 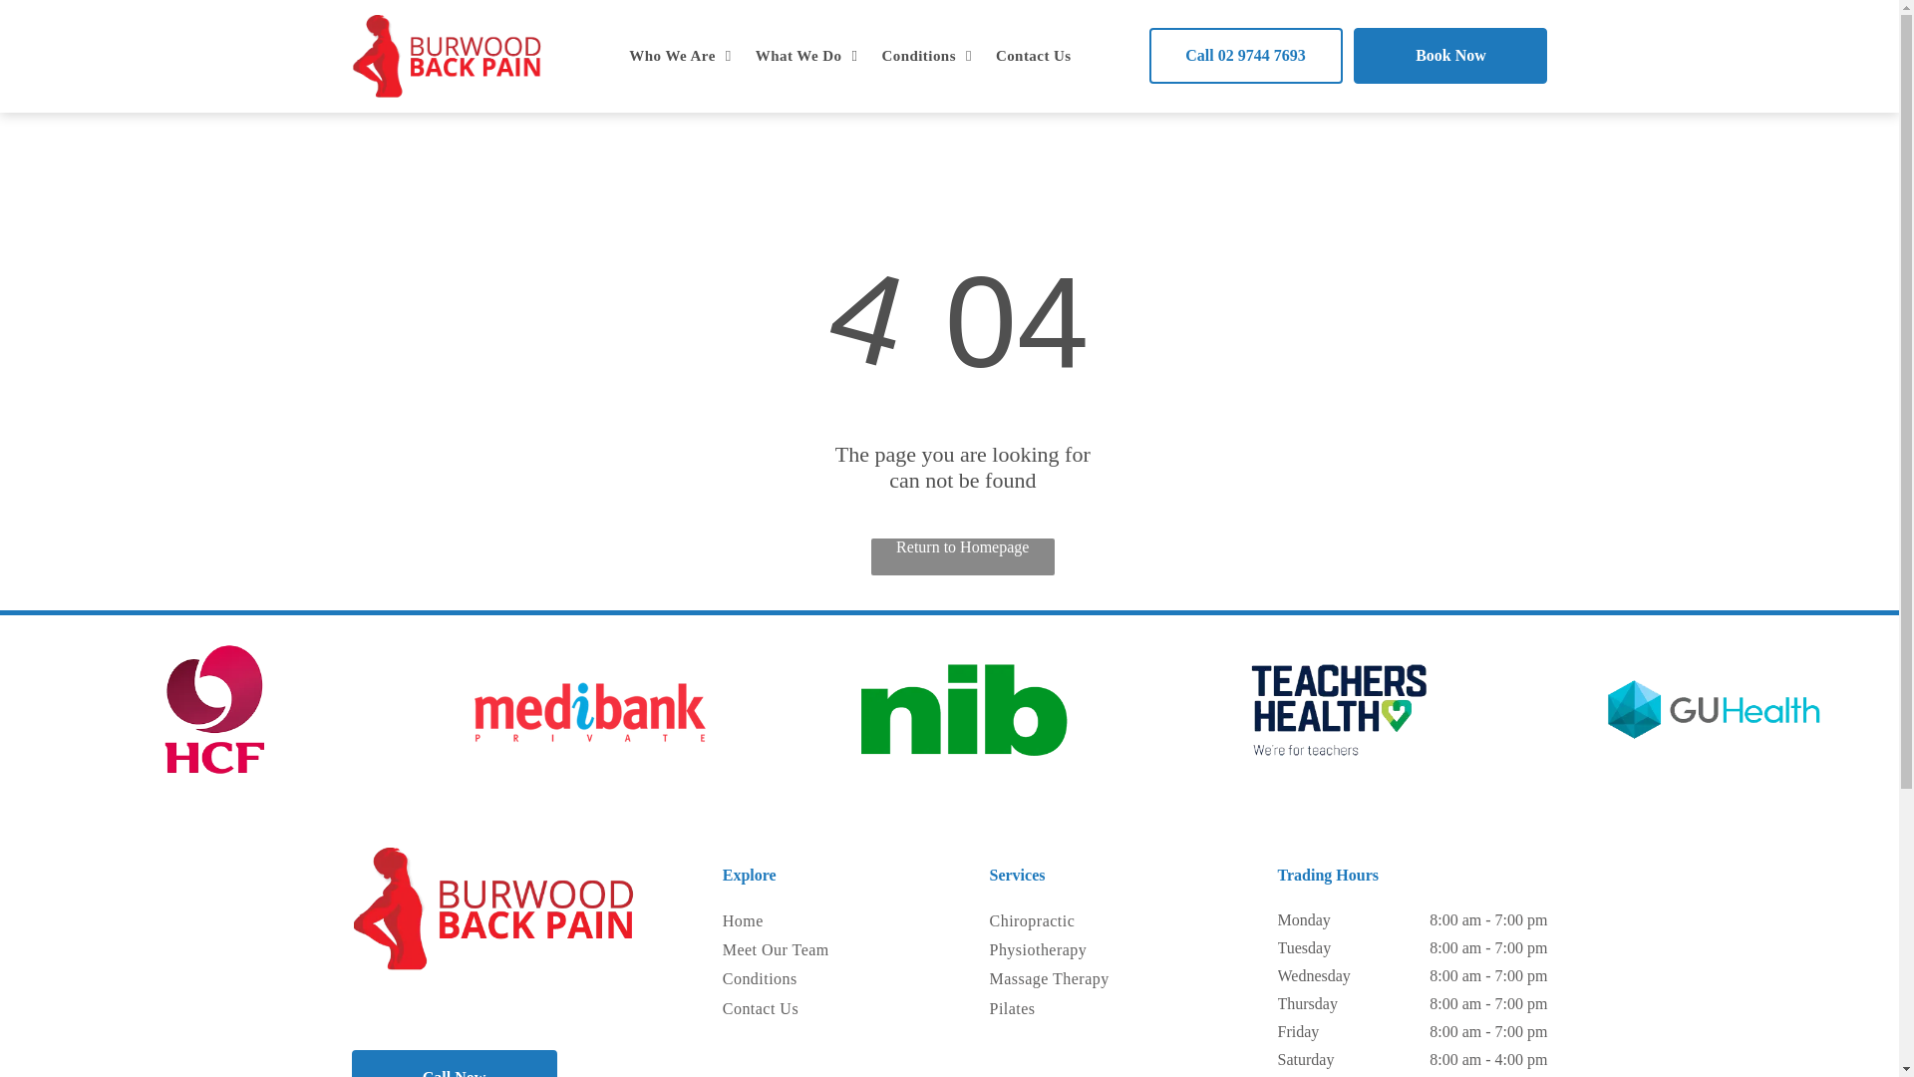 What do you see at coordinates (1033, 56) in the screenshot?
I see `Contact Us` at bounding box center [1033, 56].